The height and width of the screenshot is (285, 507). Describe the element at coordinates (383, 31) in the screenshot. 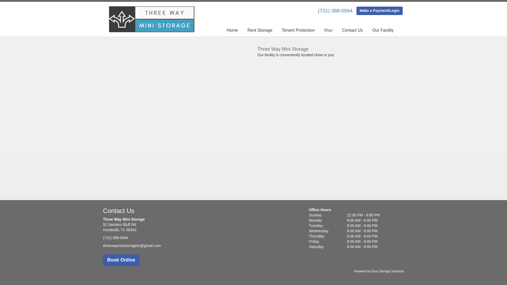

I see `Our Facility` at that location.